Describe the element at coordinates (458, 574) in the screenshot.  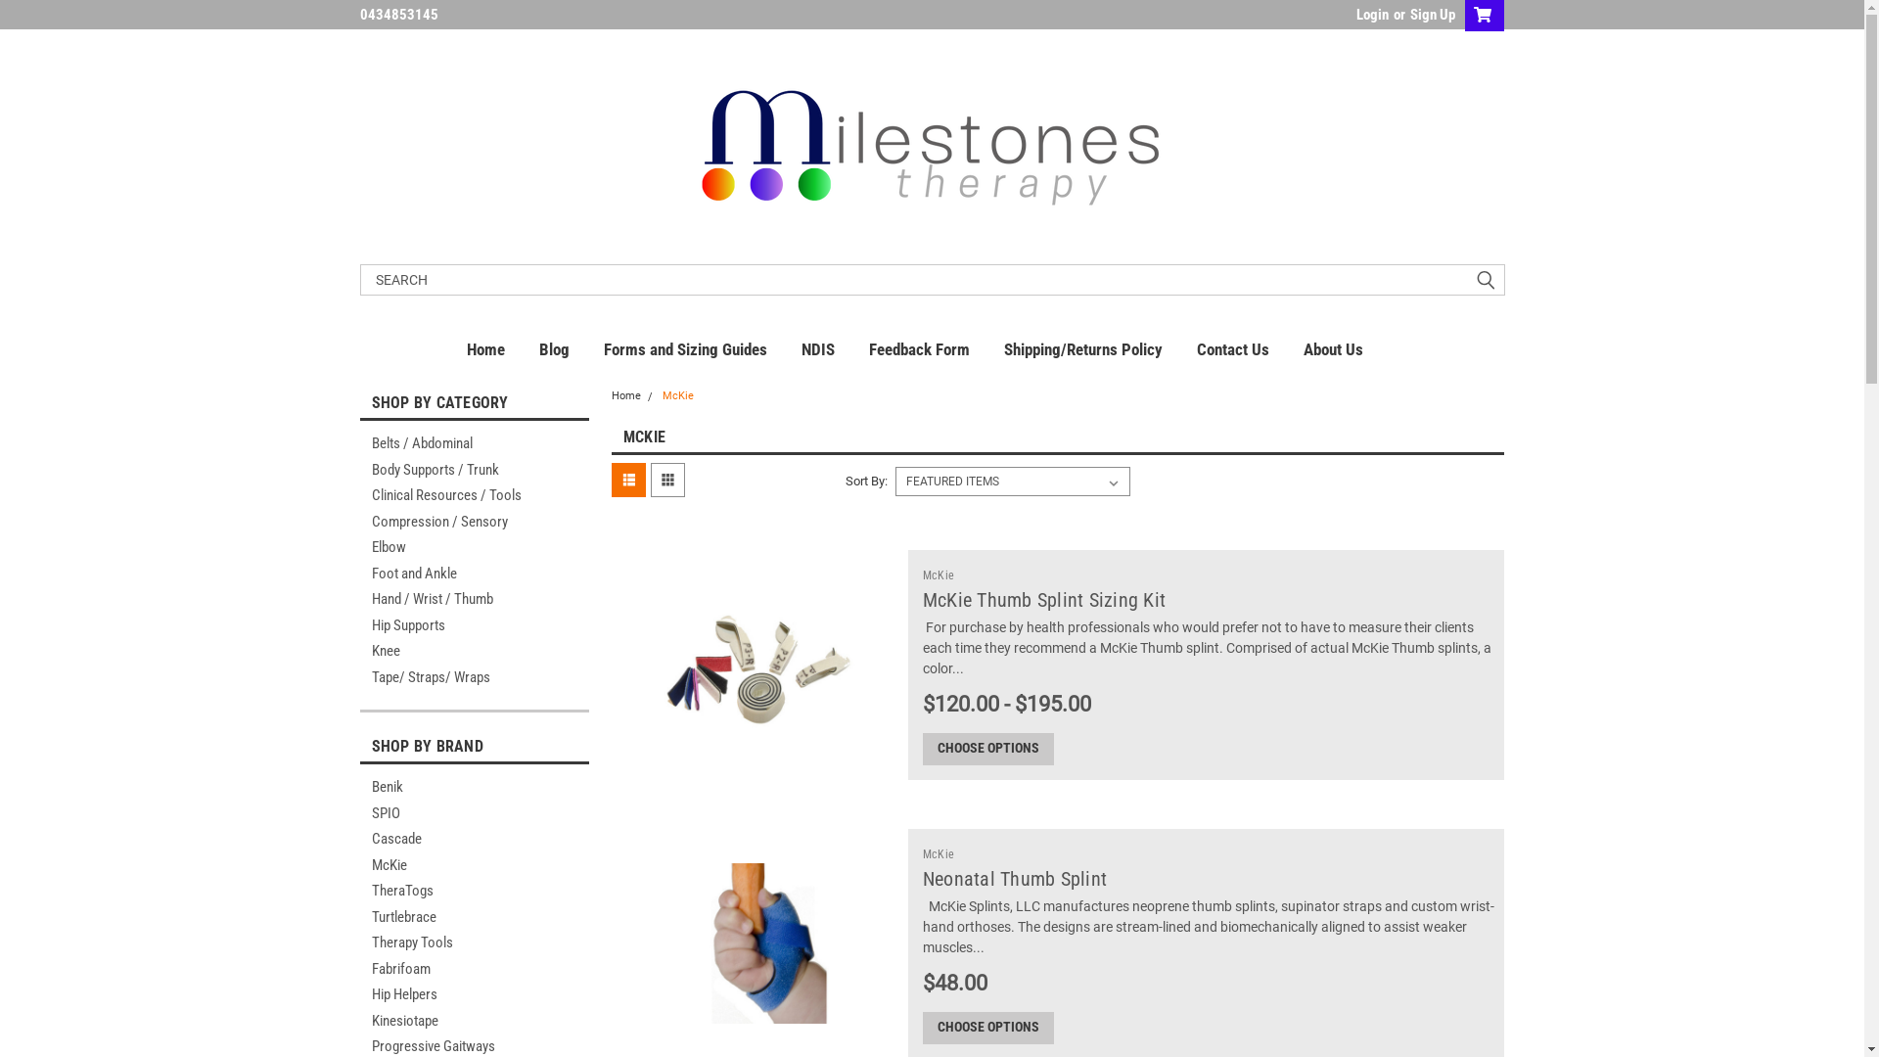
I see `Foot and Ankle` at that location.